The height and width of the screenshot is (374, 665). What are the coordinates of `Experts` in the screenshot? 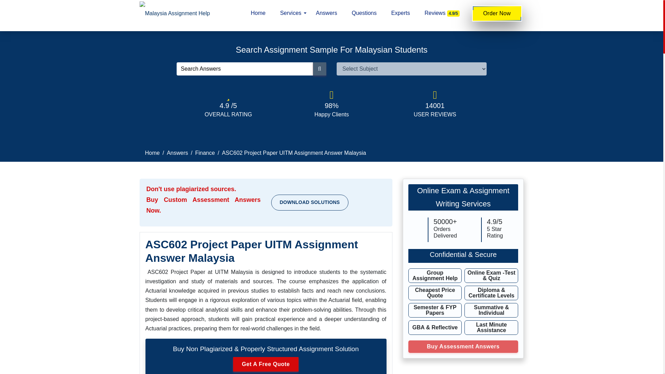 It's located at (400, 13).